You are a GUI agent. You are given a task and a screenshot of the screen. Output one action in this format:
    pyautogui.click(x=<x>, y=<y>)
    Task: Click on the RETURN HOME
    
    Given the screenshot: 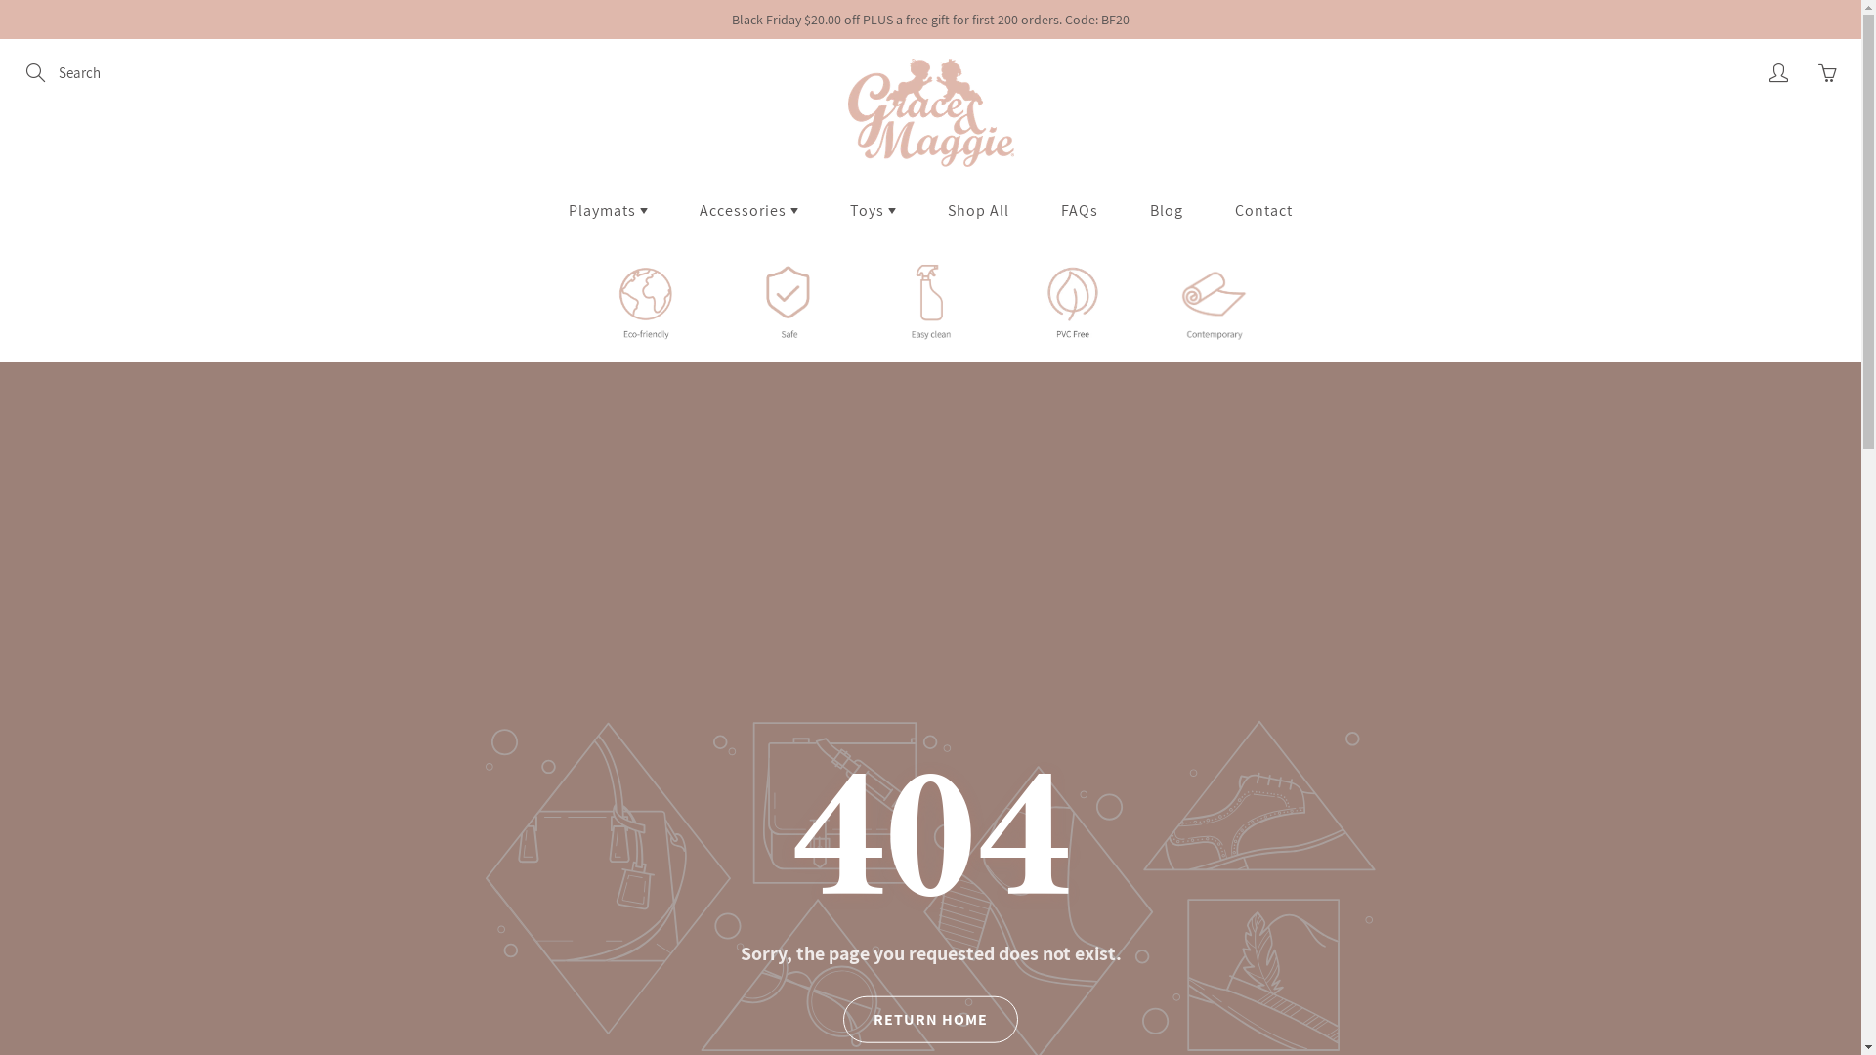 What is the action you would take?
    pyautogui.click(x=930, y=1020)
    